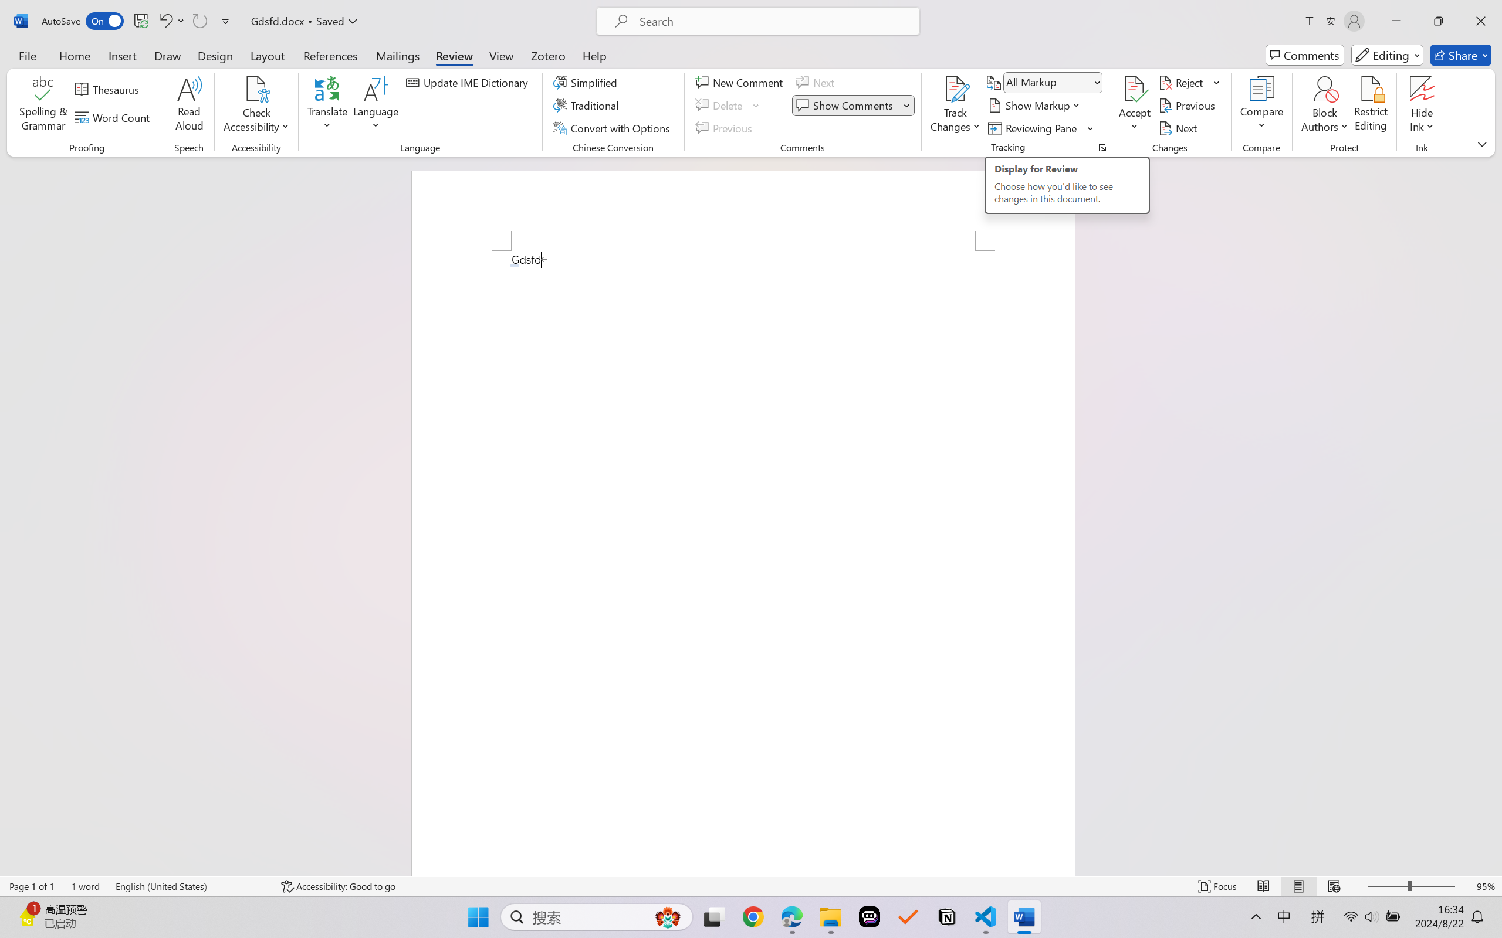  What do you see at coordinates (514, 266) in the screenshot?
I see `Action: Undo Auto Actions` at bounding box center [514, 266].